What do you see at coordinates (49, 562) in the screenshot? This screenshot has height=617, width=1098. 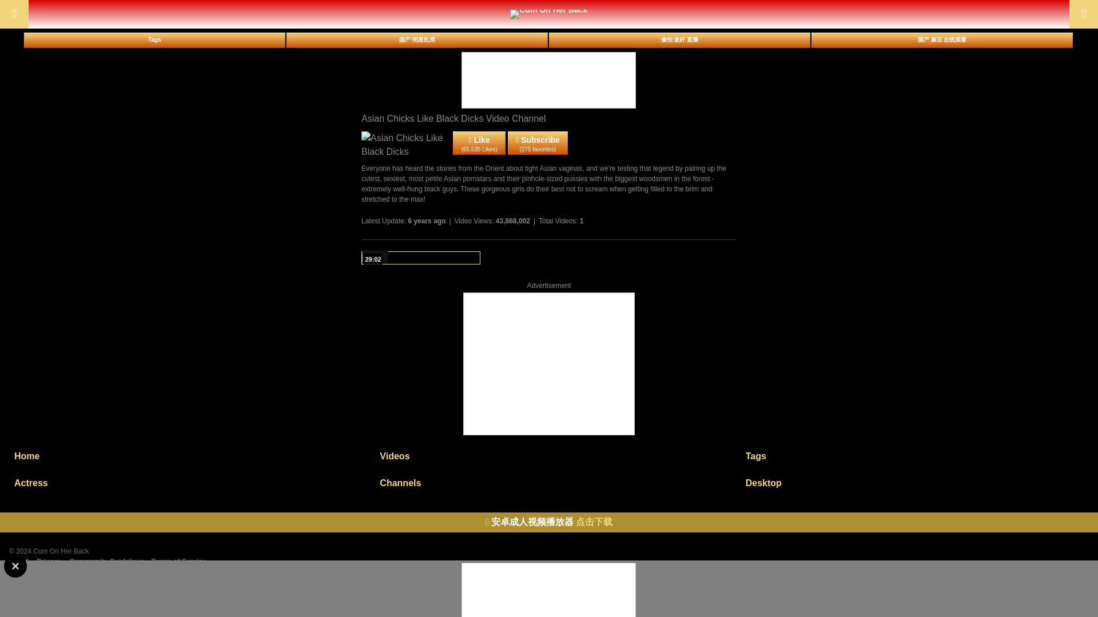 I see `Privacy` at bounding box center [49, 562].